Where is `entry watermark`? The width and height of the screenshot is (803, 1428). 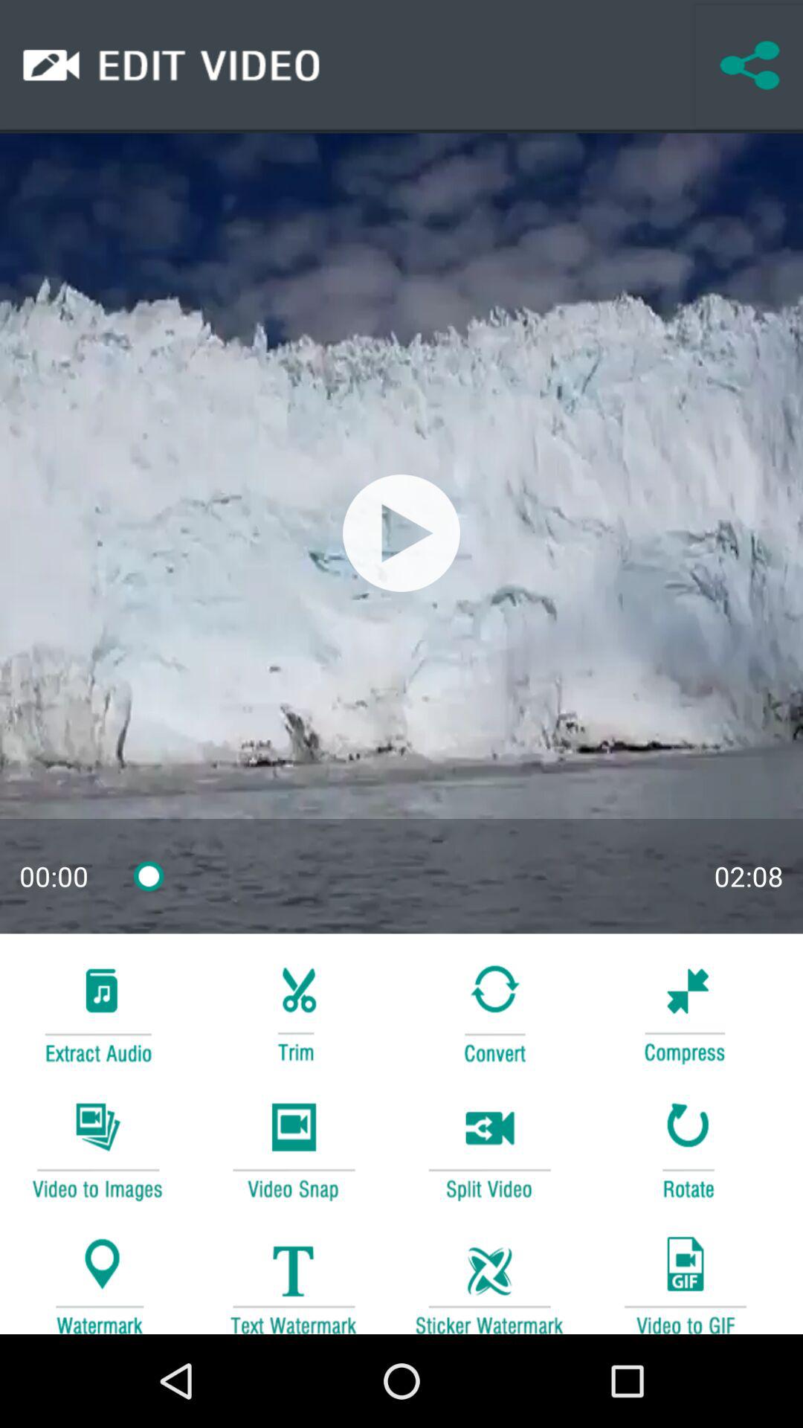
entry watermark is located at coordinates (97, 1278).